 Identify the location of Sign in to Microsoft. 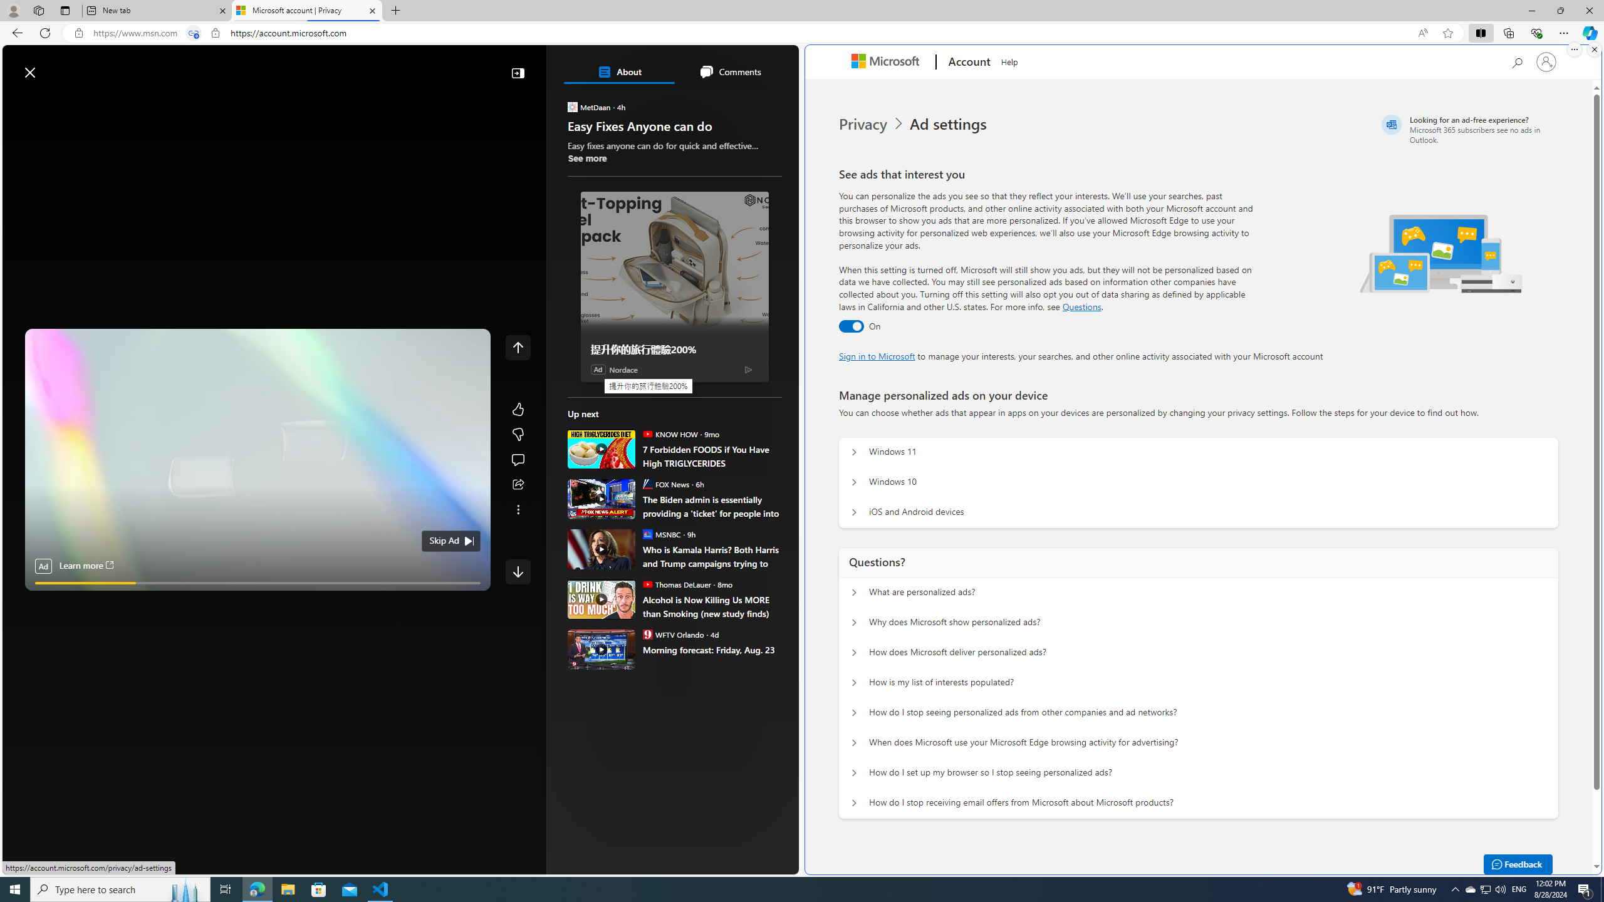
(877, 356).